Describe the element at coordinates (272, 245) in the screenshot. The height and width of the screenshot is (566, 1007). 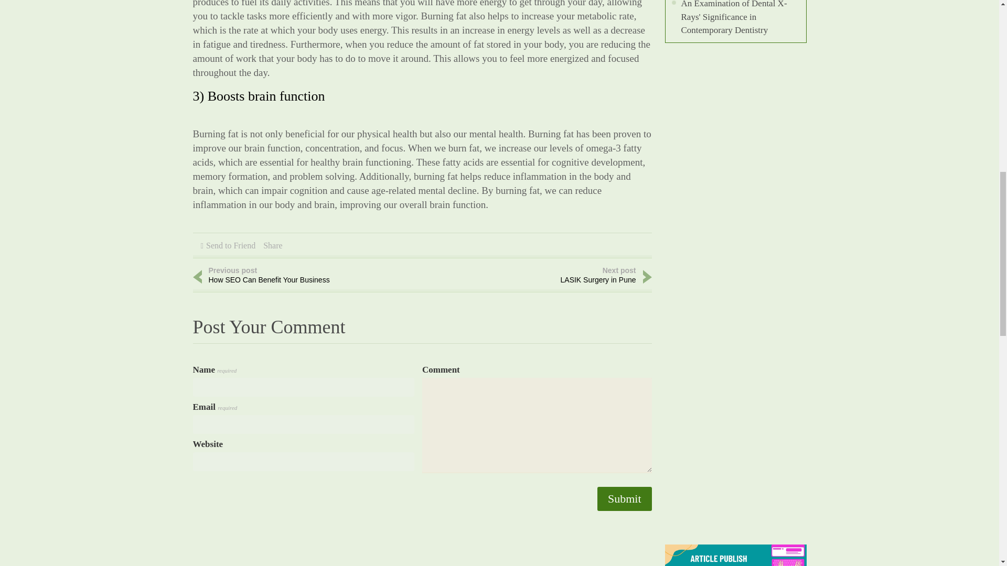
I see `Share` at that location.